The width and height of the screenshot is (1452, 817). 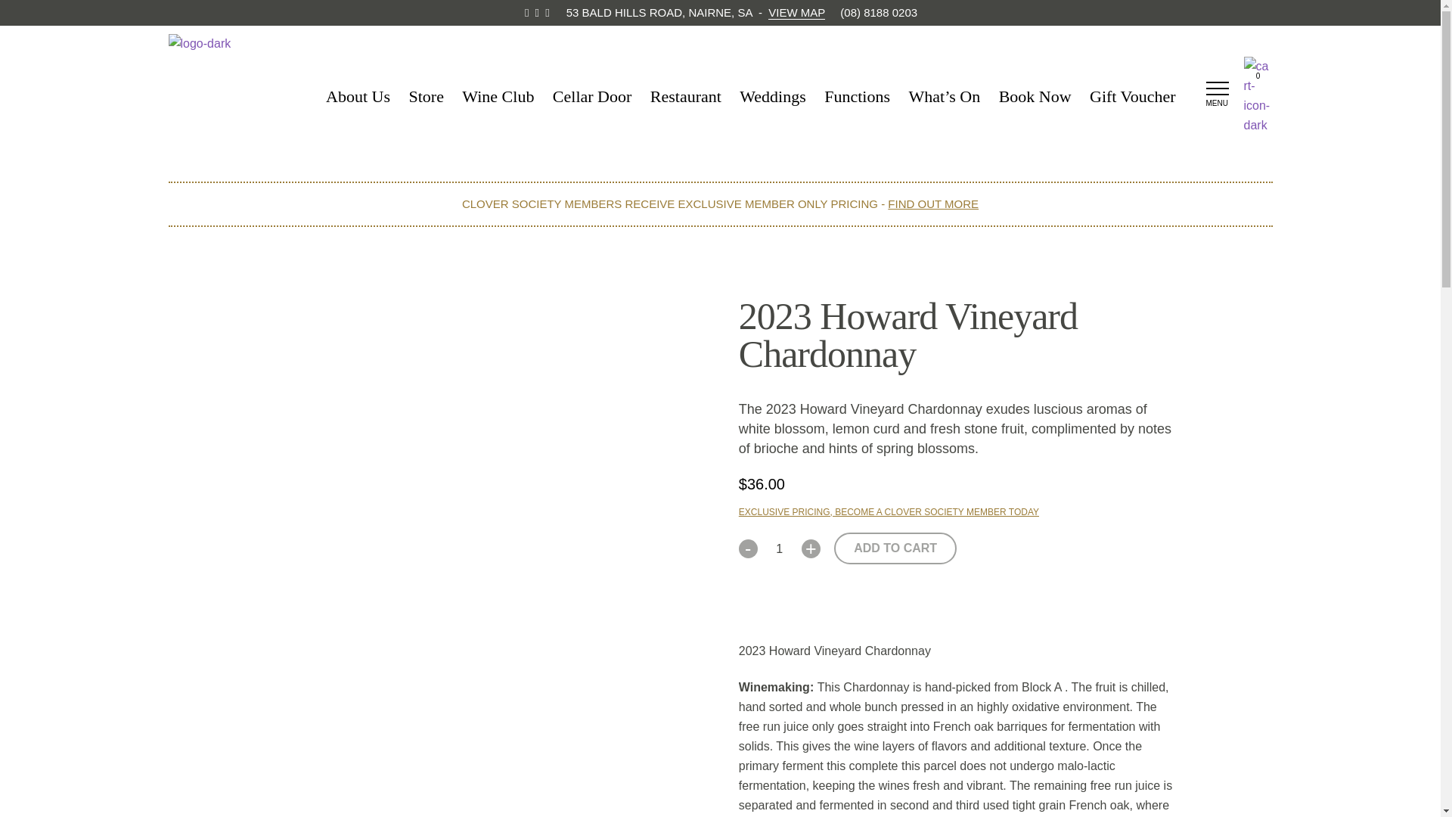 I want to click on ADD TO CART, so click(x=895, y=548).